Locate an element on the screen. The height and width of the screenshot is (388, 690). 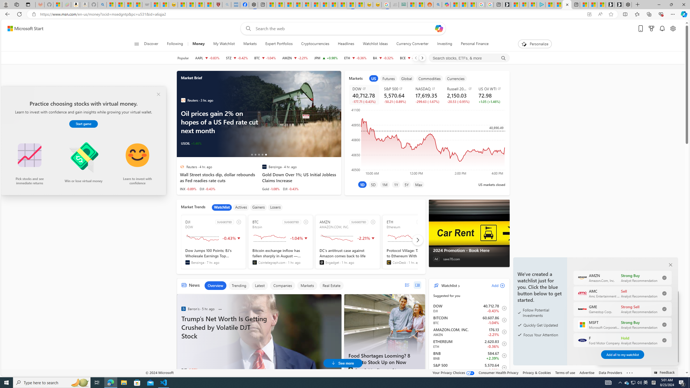
12 Popular Science Lies that Must be Corrected is located at coordinates (209, 5).